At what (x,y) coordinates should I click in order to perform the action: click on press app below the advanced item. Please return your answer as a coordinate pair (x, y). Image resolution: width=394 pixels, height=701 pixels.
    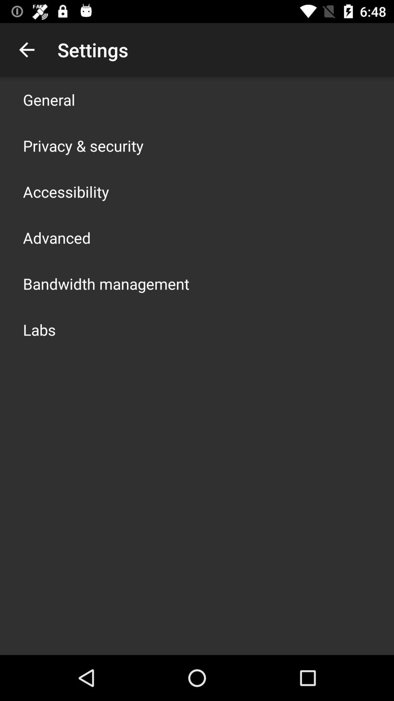
    Looking at the image, I should click on (106, 283).